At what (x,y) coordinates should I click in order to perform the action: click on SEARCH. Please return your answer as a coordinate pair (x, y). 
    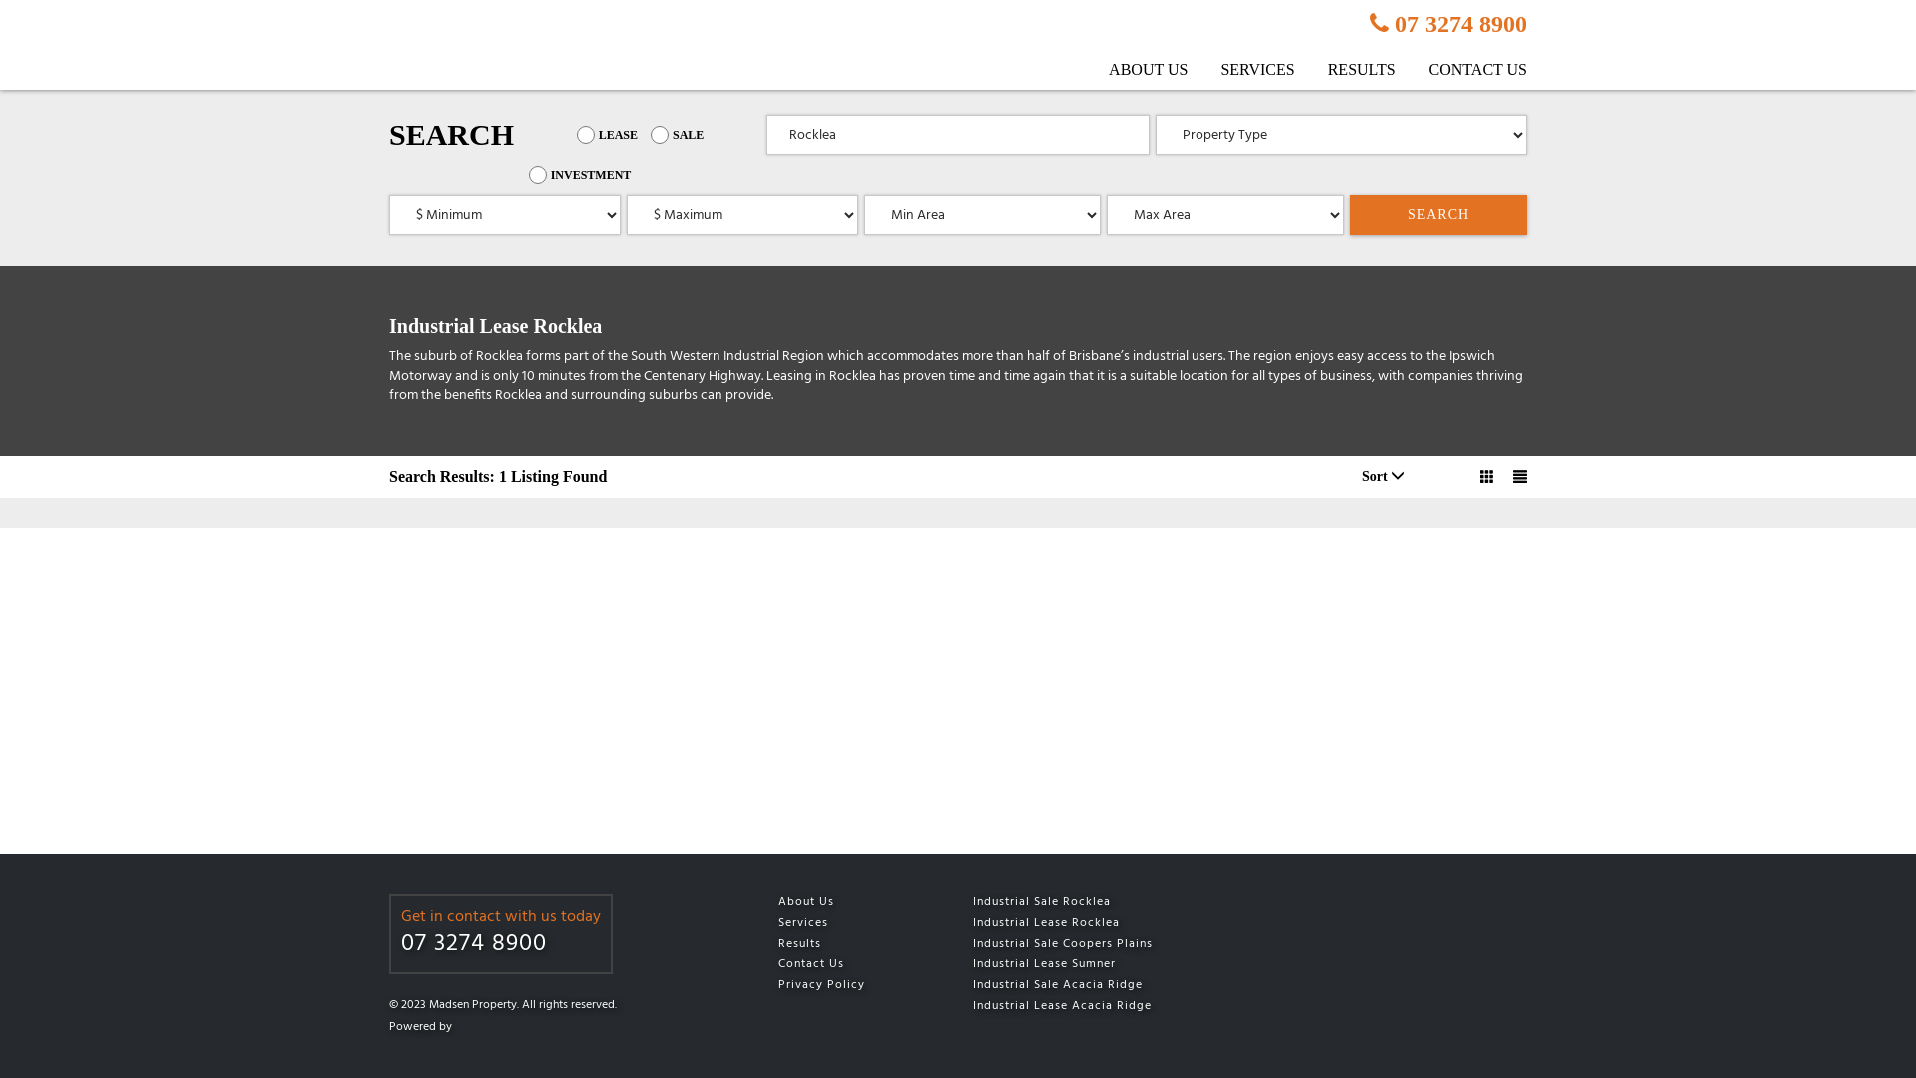
    Looking at the image, I should click on (1439, 215).